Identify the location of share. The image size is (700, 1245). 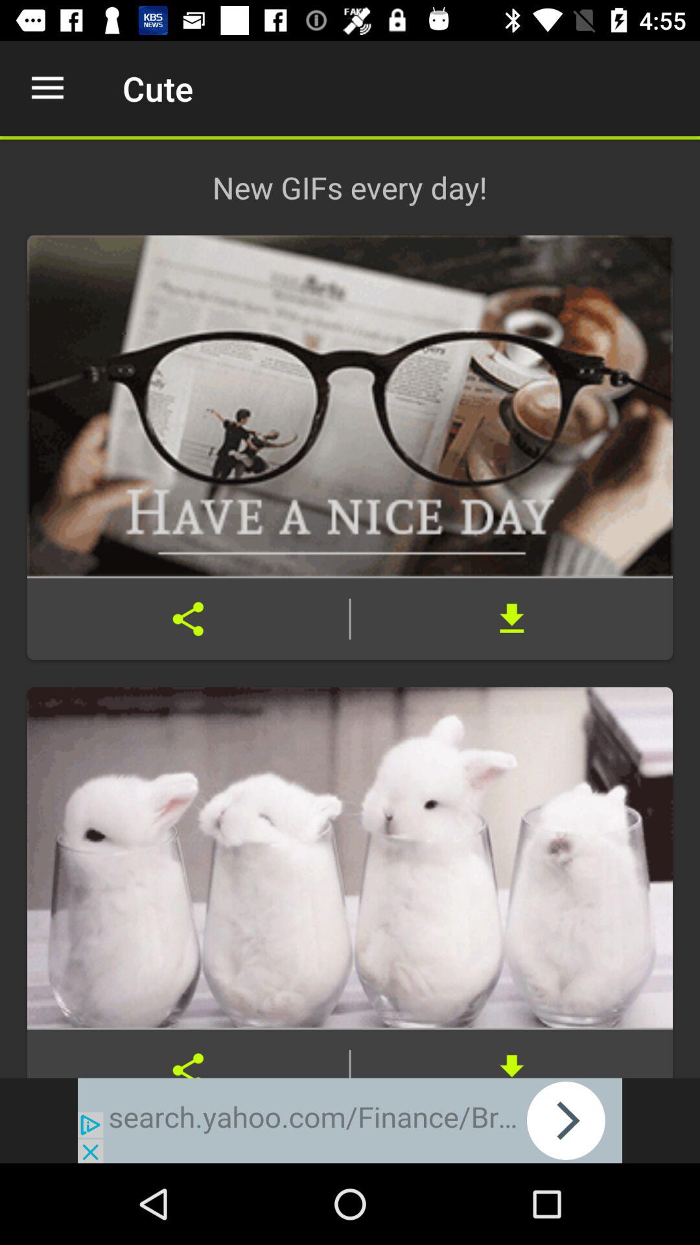
(188, 619).